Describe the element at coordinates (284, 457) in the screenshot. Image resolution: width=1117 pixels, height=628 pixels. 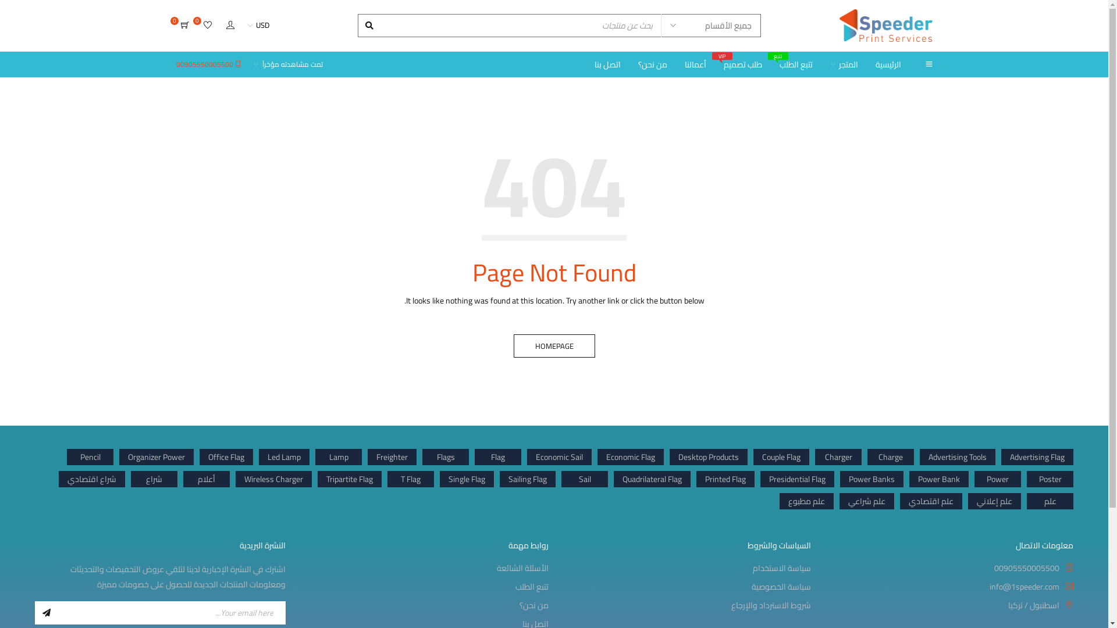
I see `Led Lamp` at that location.